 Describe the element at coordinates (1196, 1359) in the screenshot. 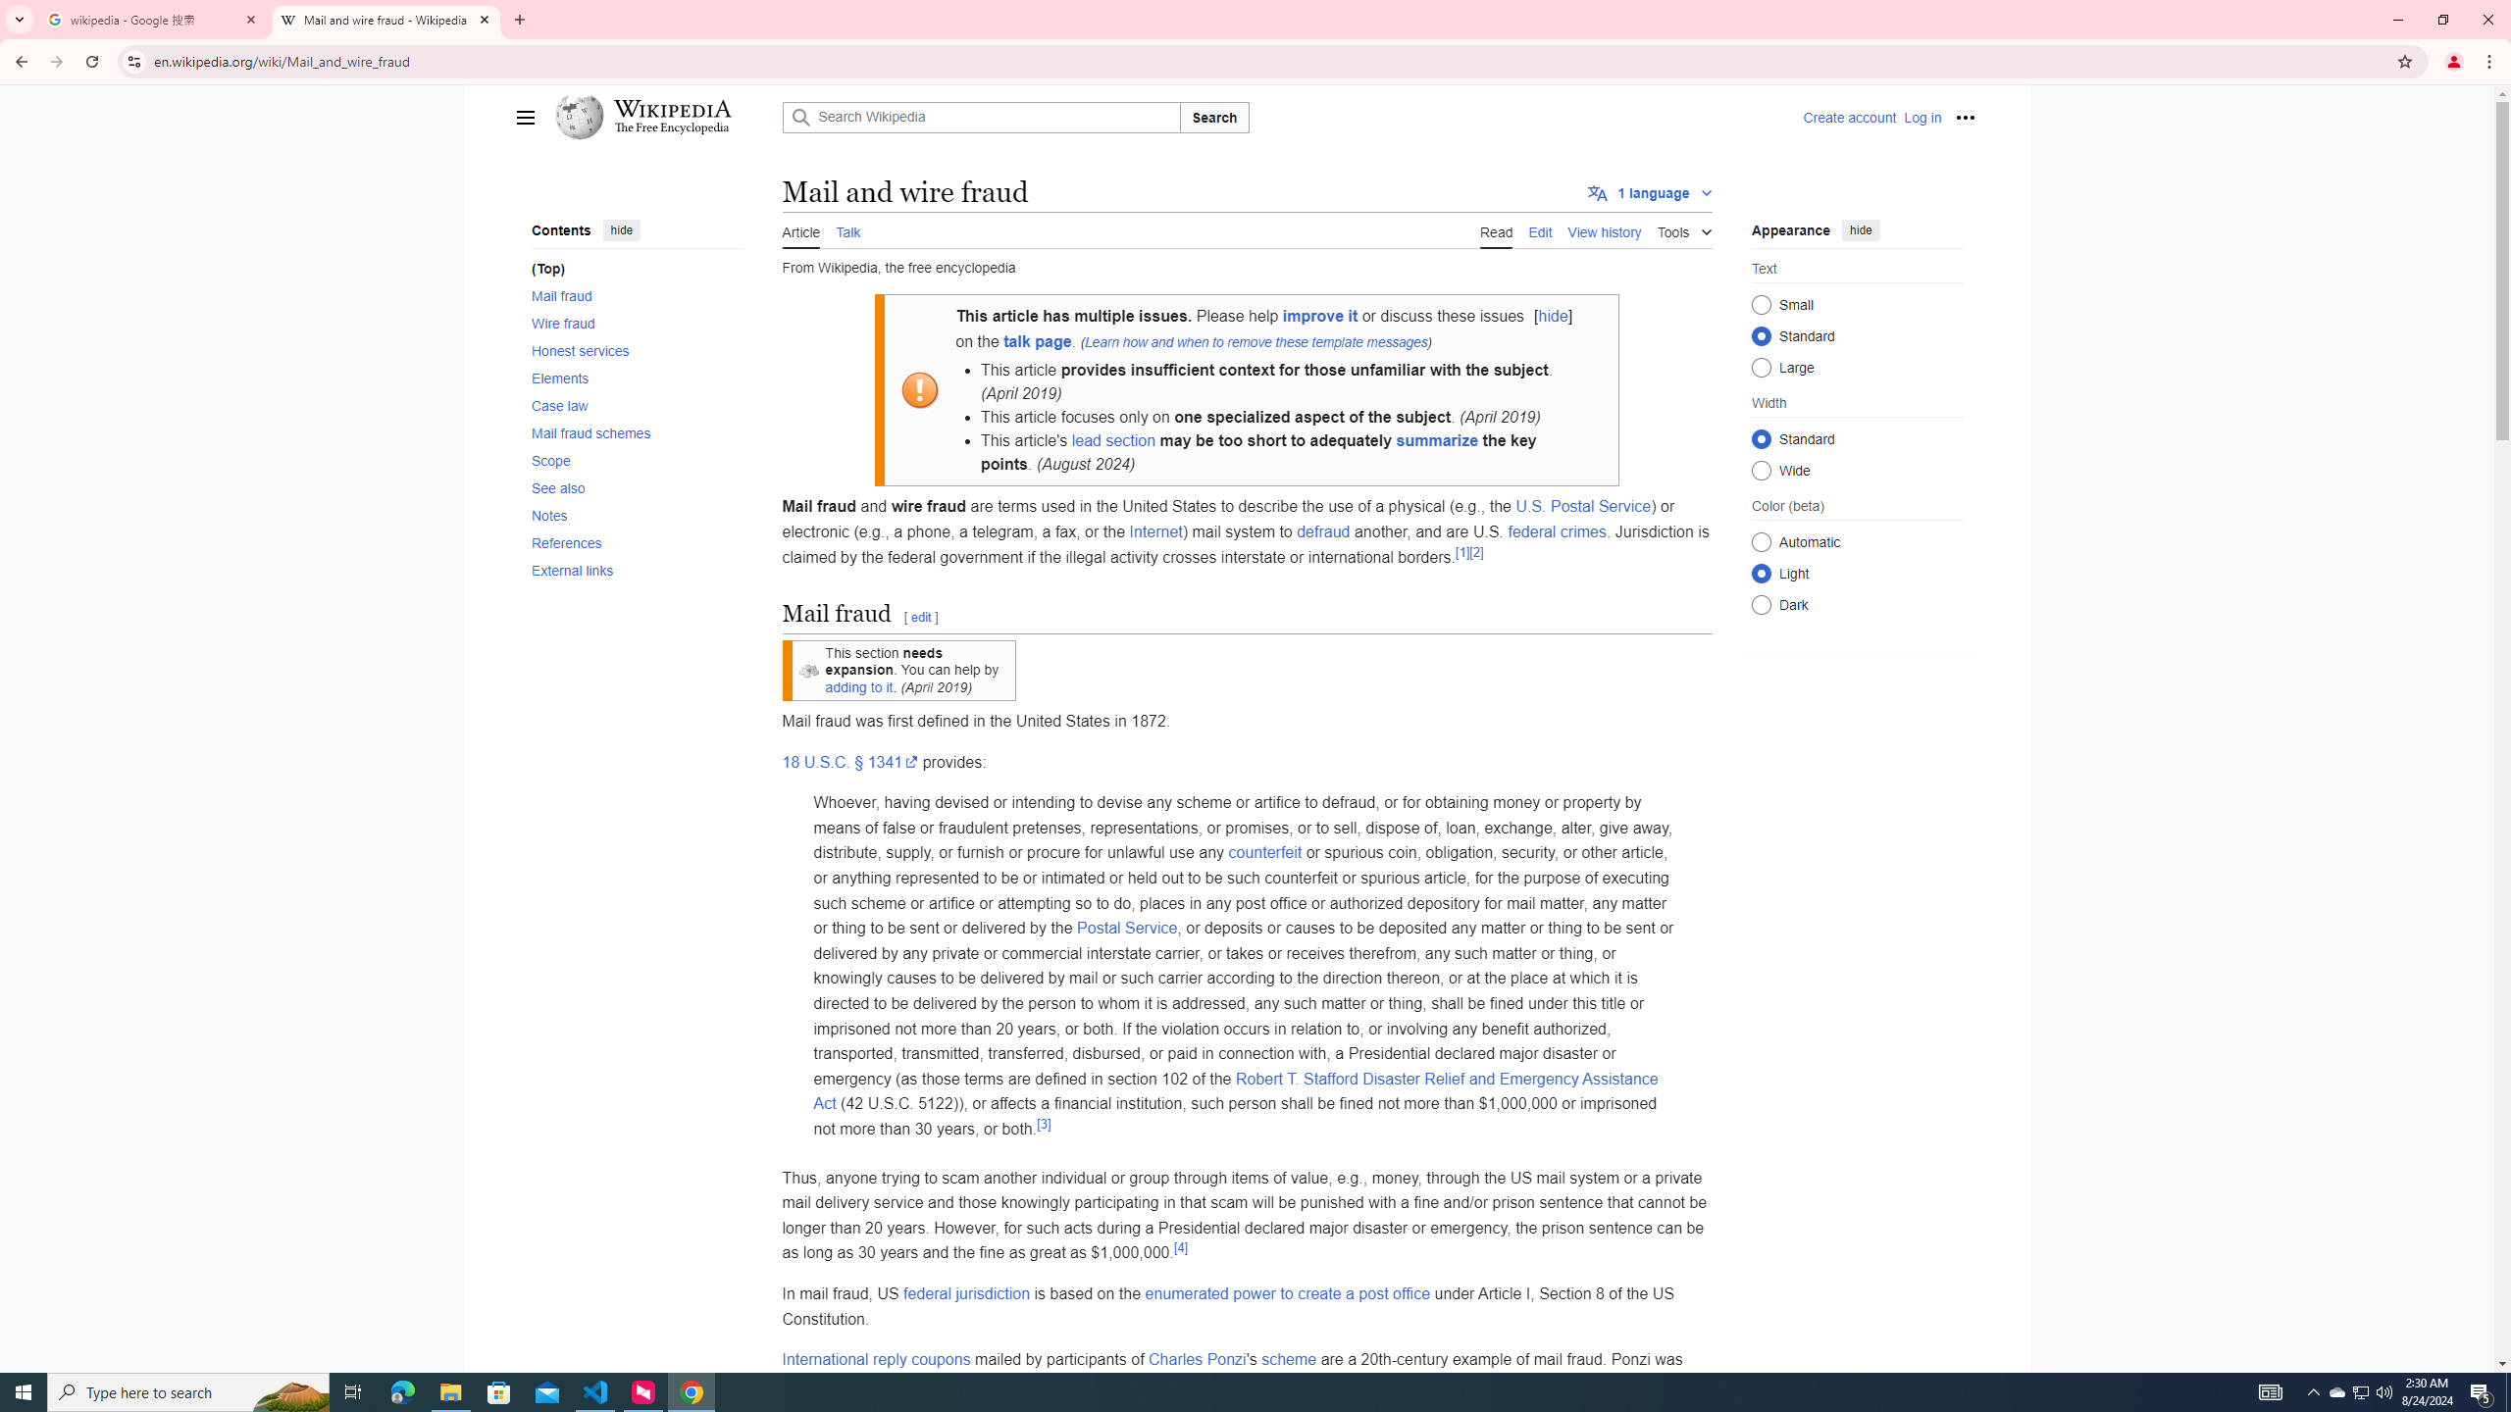

I see `Charles Ponzi` at that location.